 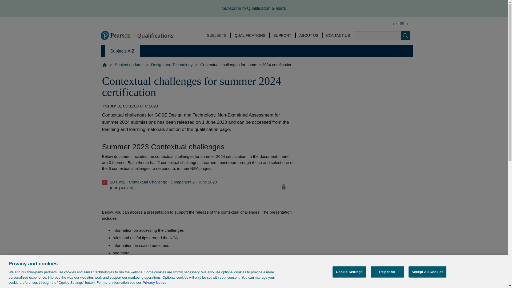 I want to click on Return to the main page, so click(x=138, y=35).